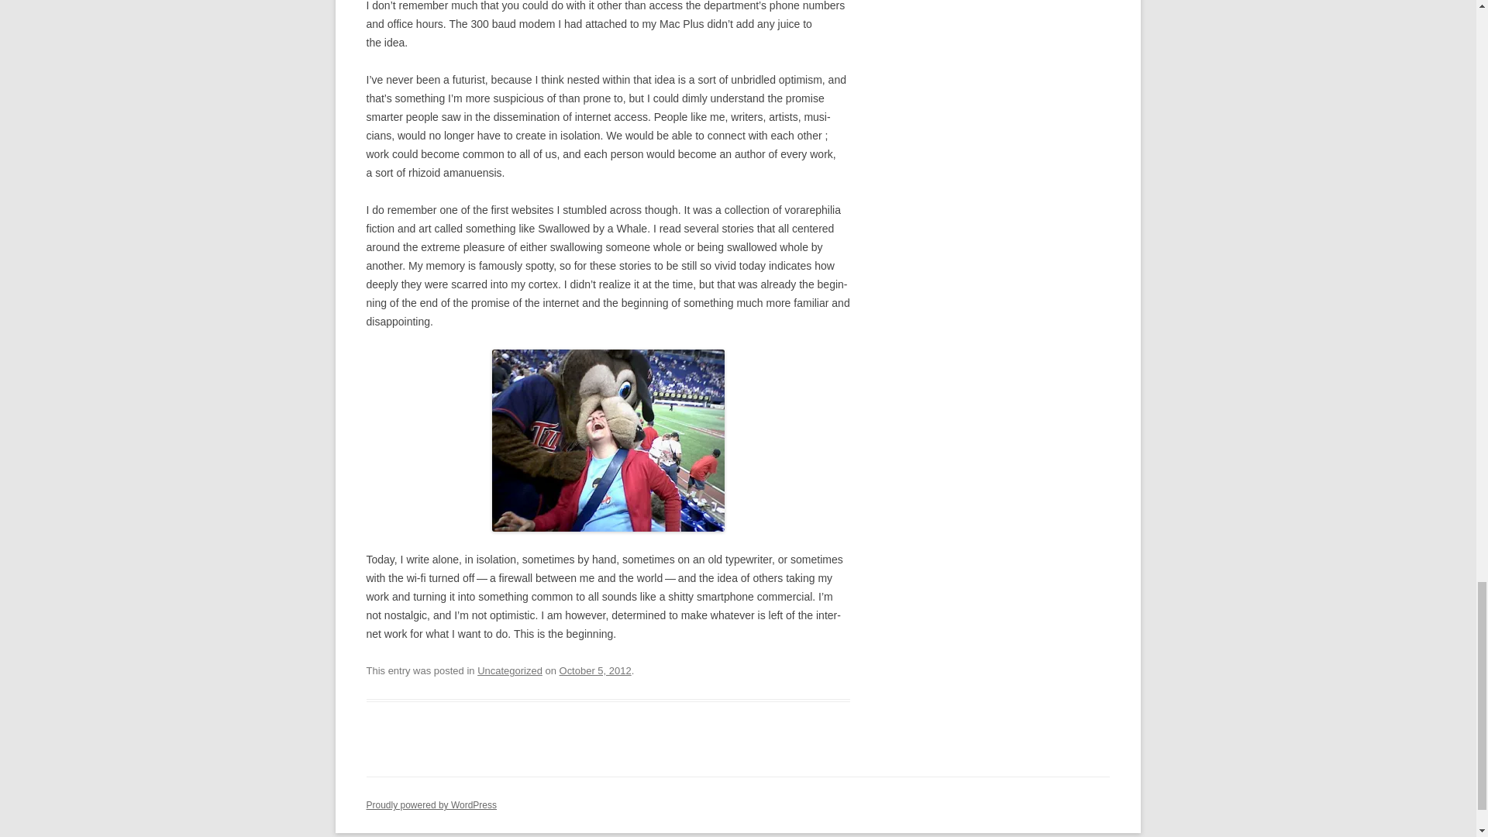 This screenshot has height=837, width=1488. What do you see at coordinates (608, 440) in the screenshot?
I see `12` at bounding box center [608, 440].